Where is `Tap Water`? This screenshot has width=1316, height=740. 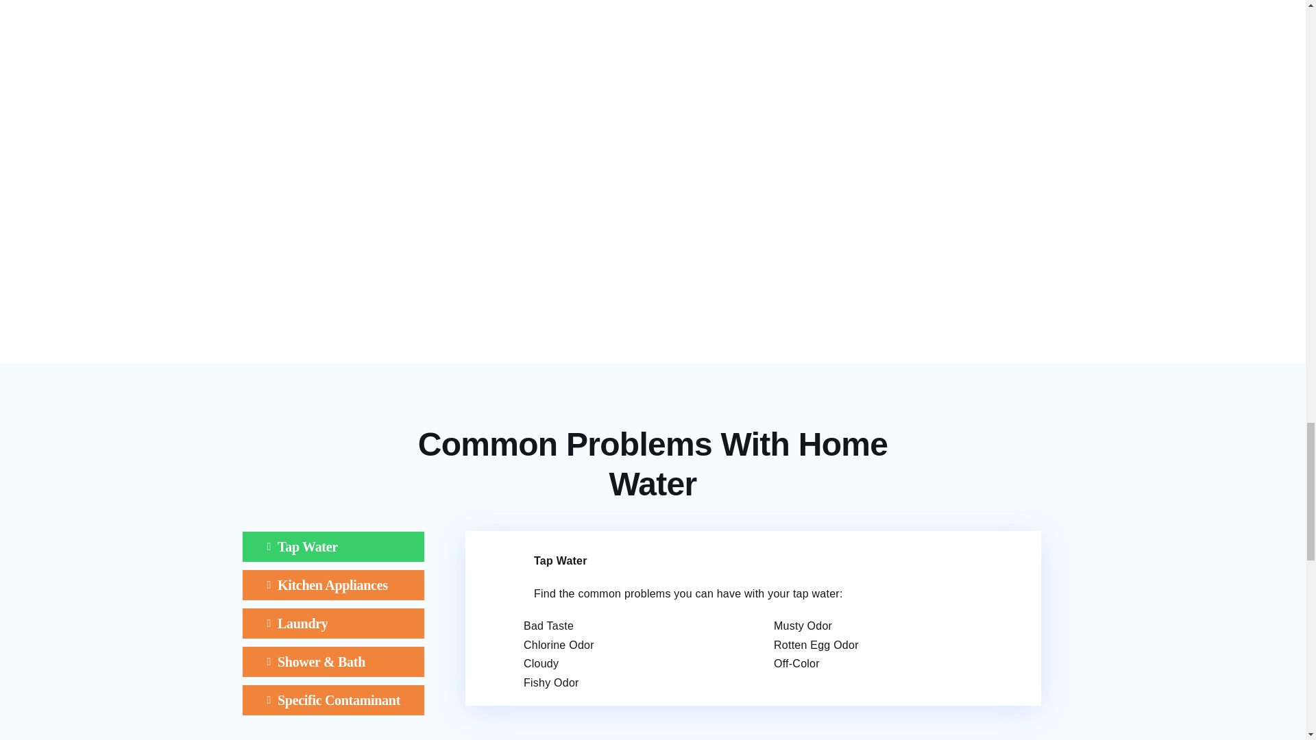 Tap Water is located at coordinates (333, 547).